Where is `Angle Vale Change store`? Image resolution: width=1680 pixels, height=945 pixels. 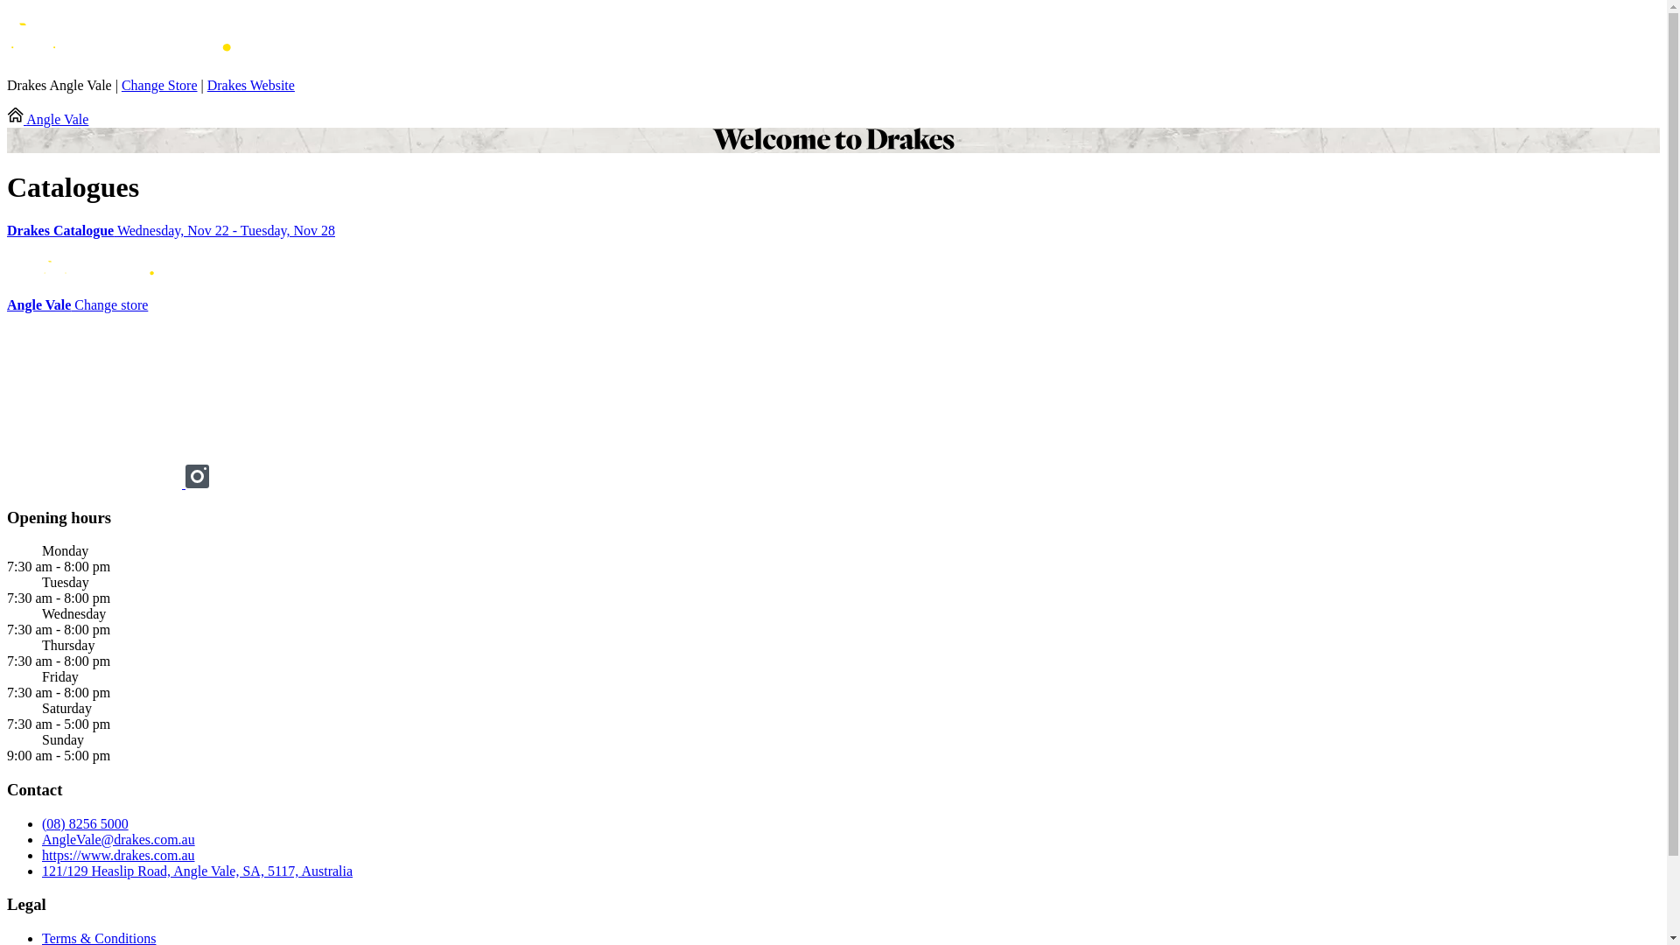 Angle Vale Change store is located at coordinates (77, 304).